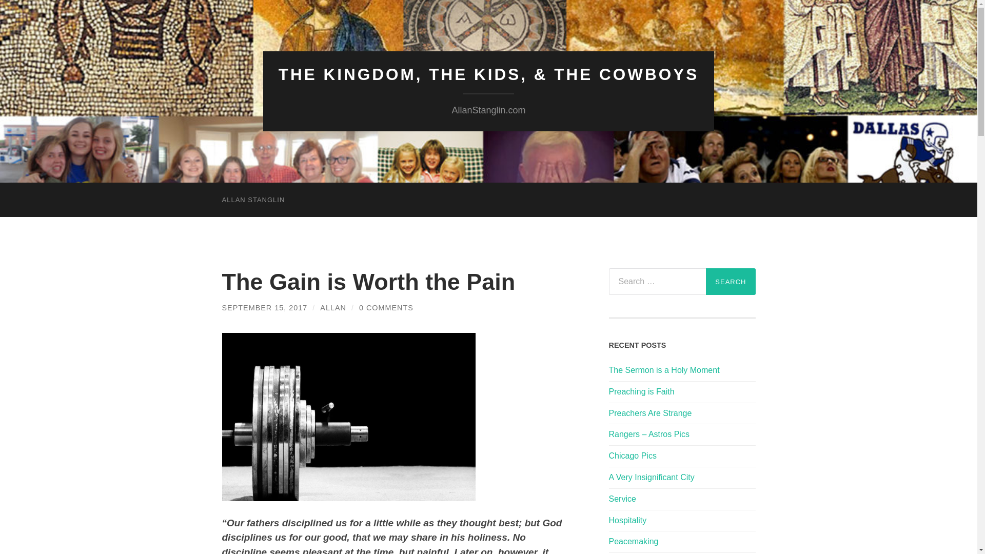 The width and height of the screenshot is (985, 554). I want to click on Search, so click(731, 281).